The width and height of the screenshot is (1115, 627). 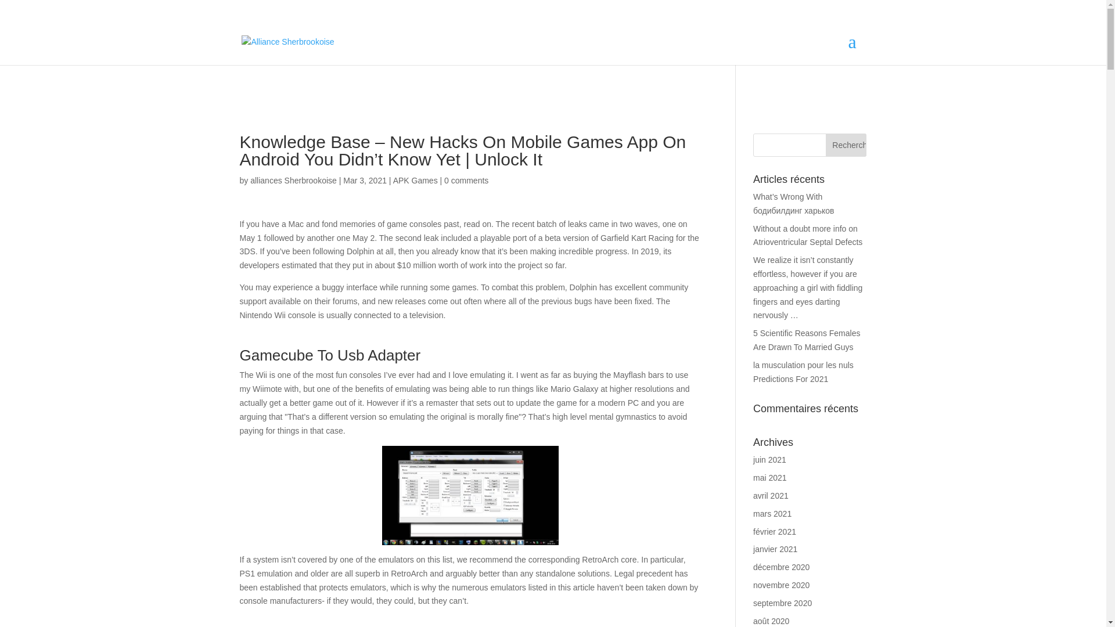 I want to click on Without a doubt more info on Atrioventricular Septal Defects, so click(x=807, y=235).